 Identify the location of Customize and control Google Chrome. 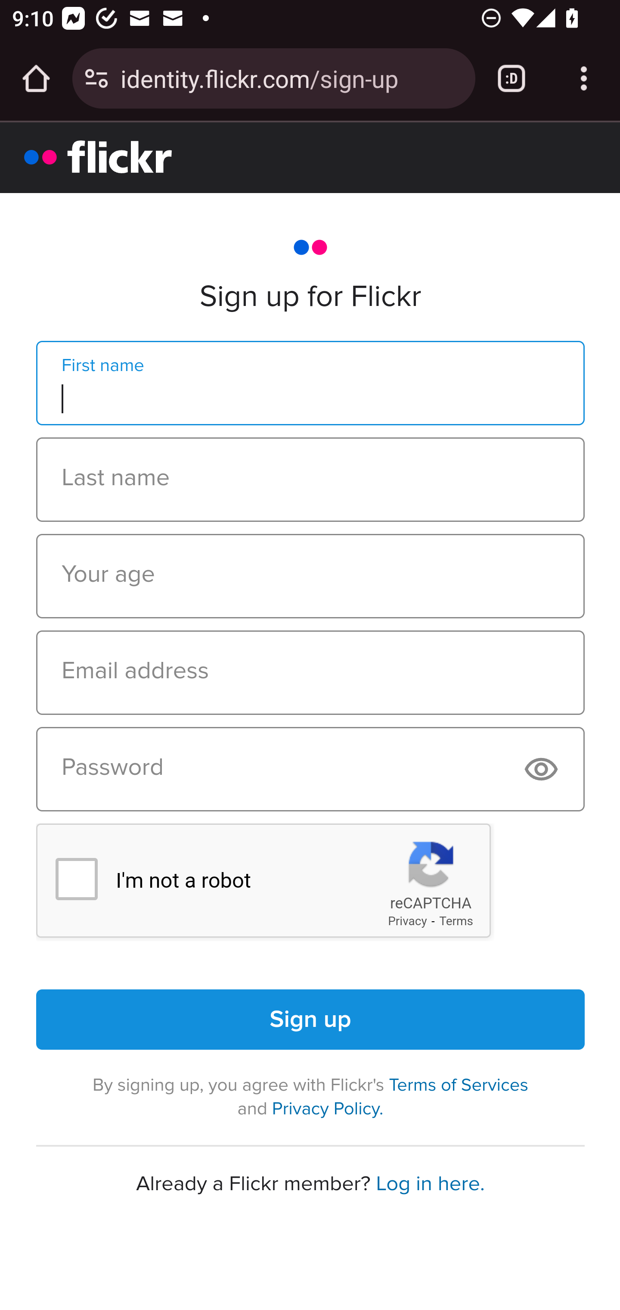
(584, 78).